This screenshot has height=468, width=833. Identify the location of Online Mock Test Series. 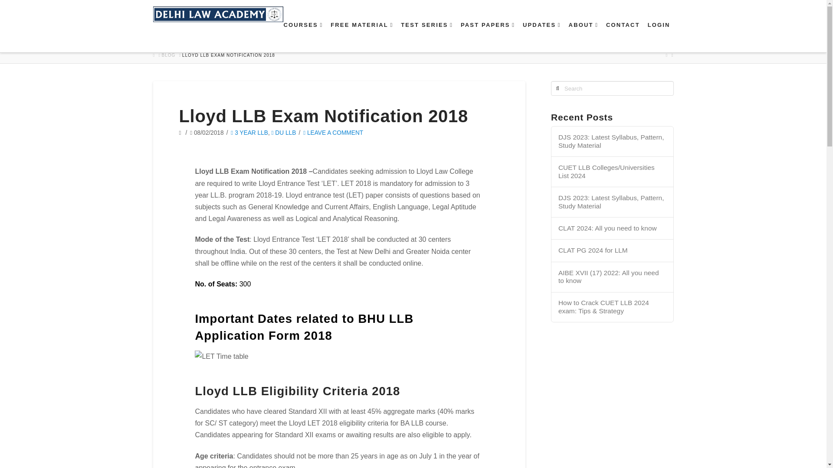
(426, 37).